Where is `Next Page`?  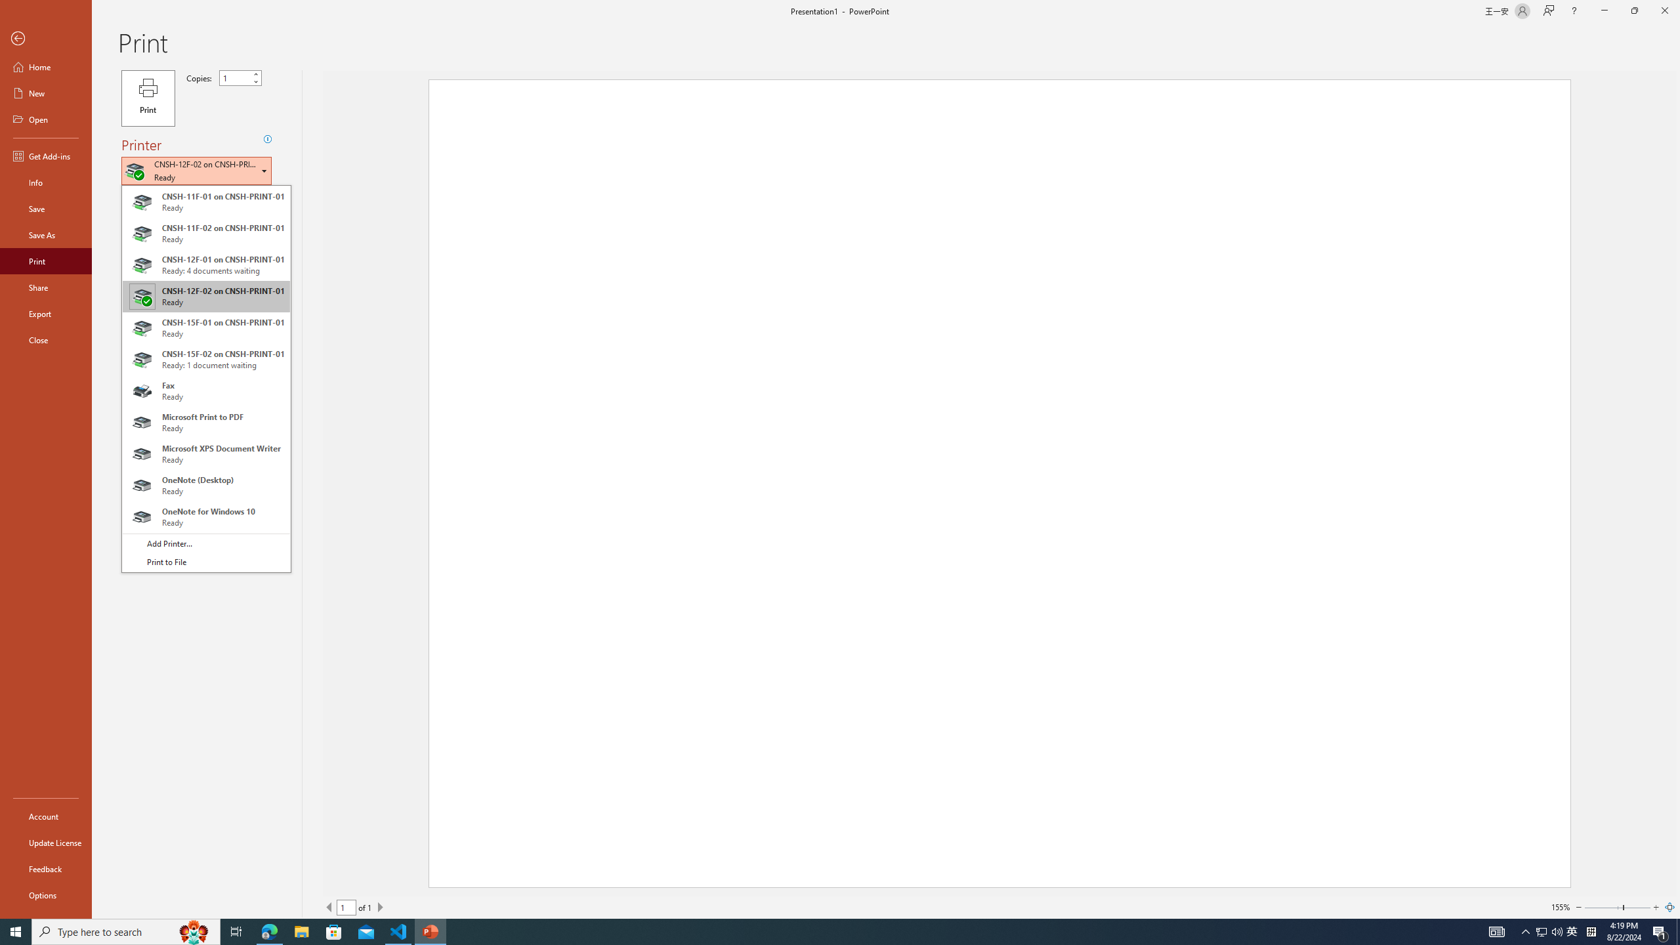
Next Page is located at coordinates (379, 907).